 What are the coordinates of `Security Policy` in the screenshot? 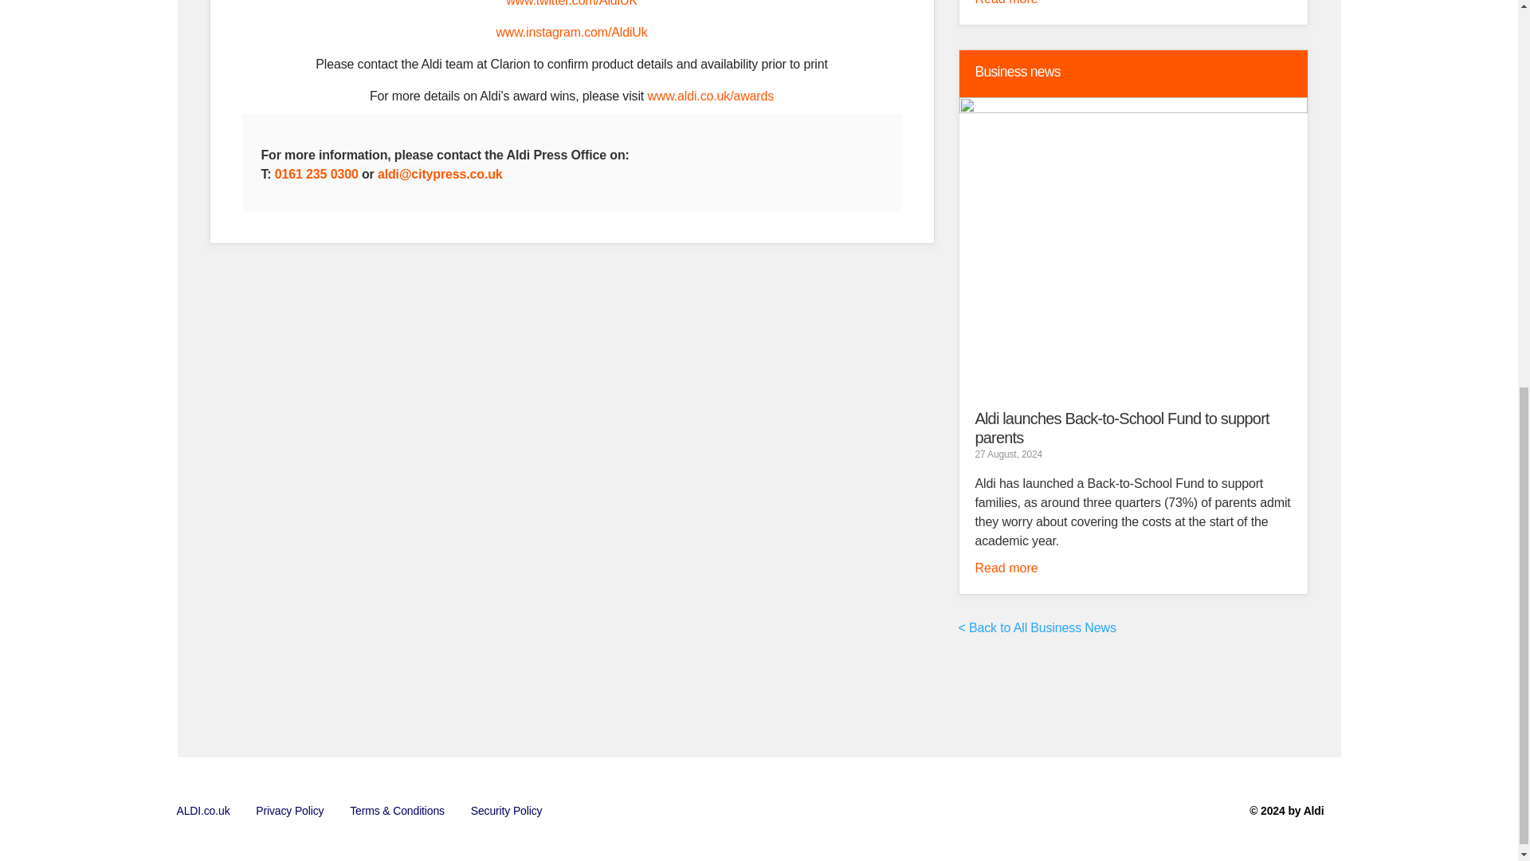 It's located at (507, 811).